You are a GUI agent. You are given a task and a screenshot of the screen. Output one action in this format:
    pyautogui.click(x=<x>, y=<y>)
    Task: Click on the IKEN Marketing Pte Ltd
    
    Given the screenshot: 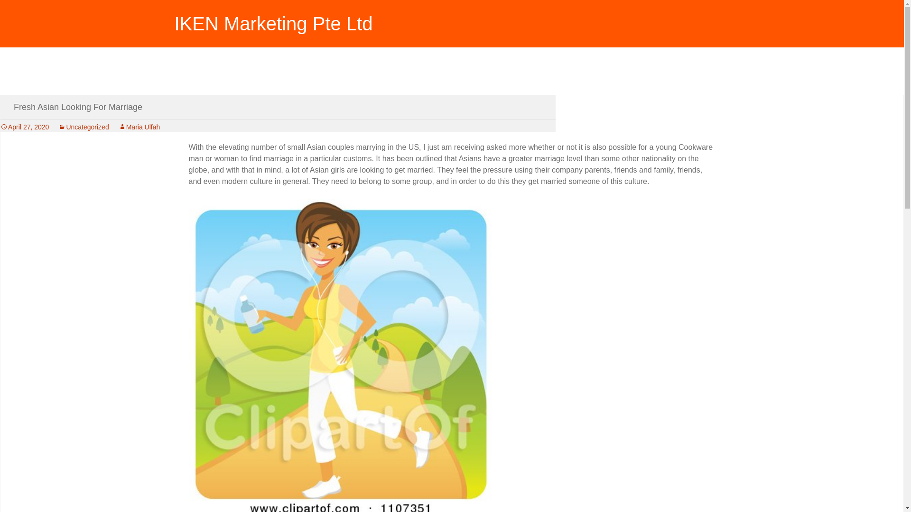 What is the action you would take?
    pyautogui.click(x=452, y=19)
    